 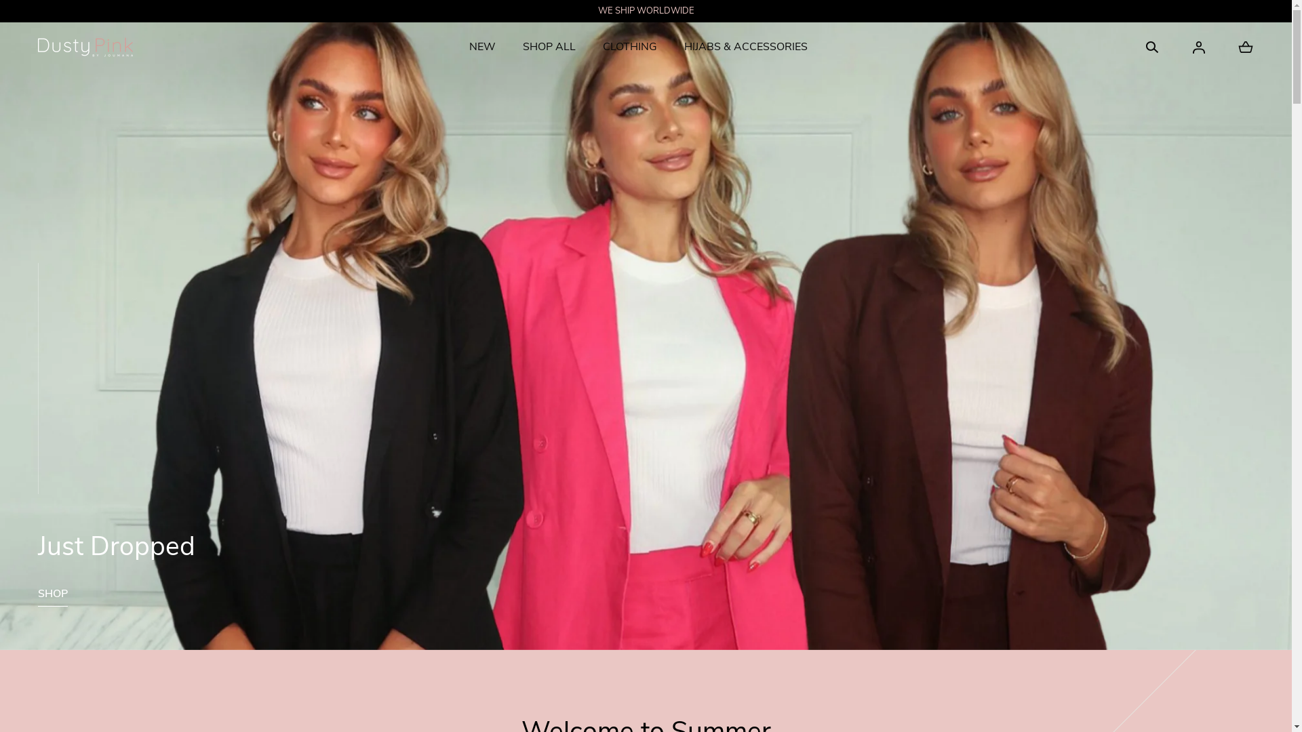 I want to click on Log in, so click(x=1199, y=47).